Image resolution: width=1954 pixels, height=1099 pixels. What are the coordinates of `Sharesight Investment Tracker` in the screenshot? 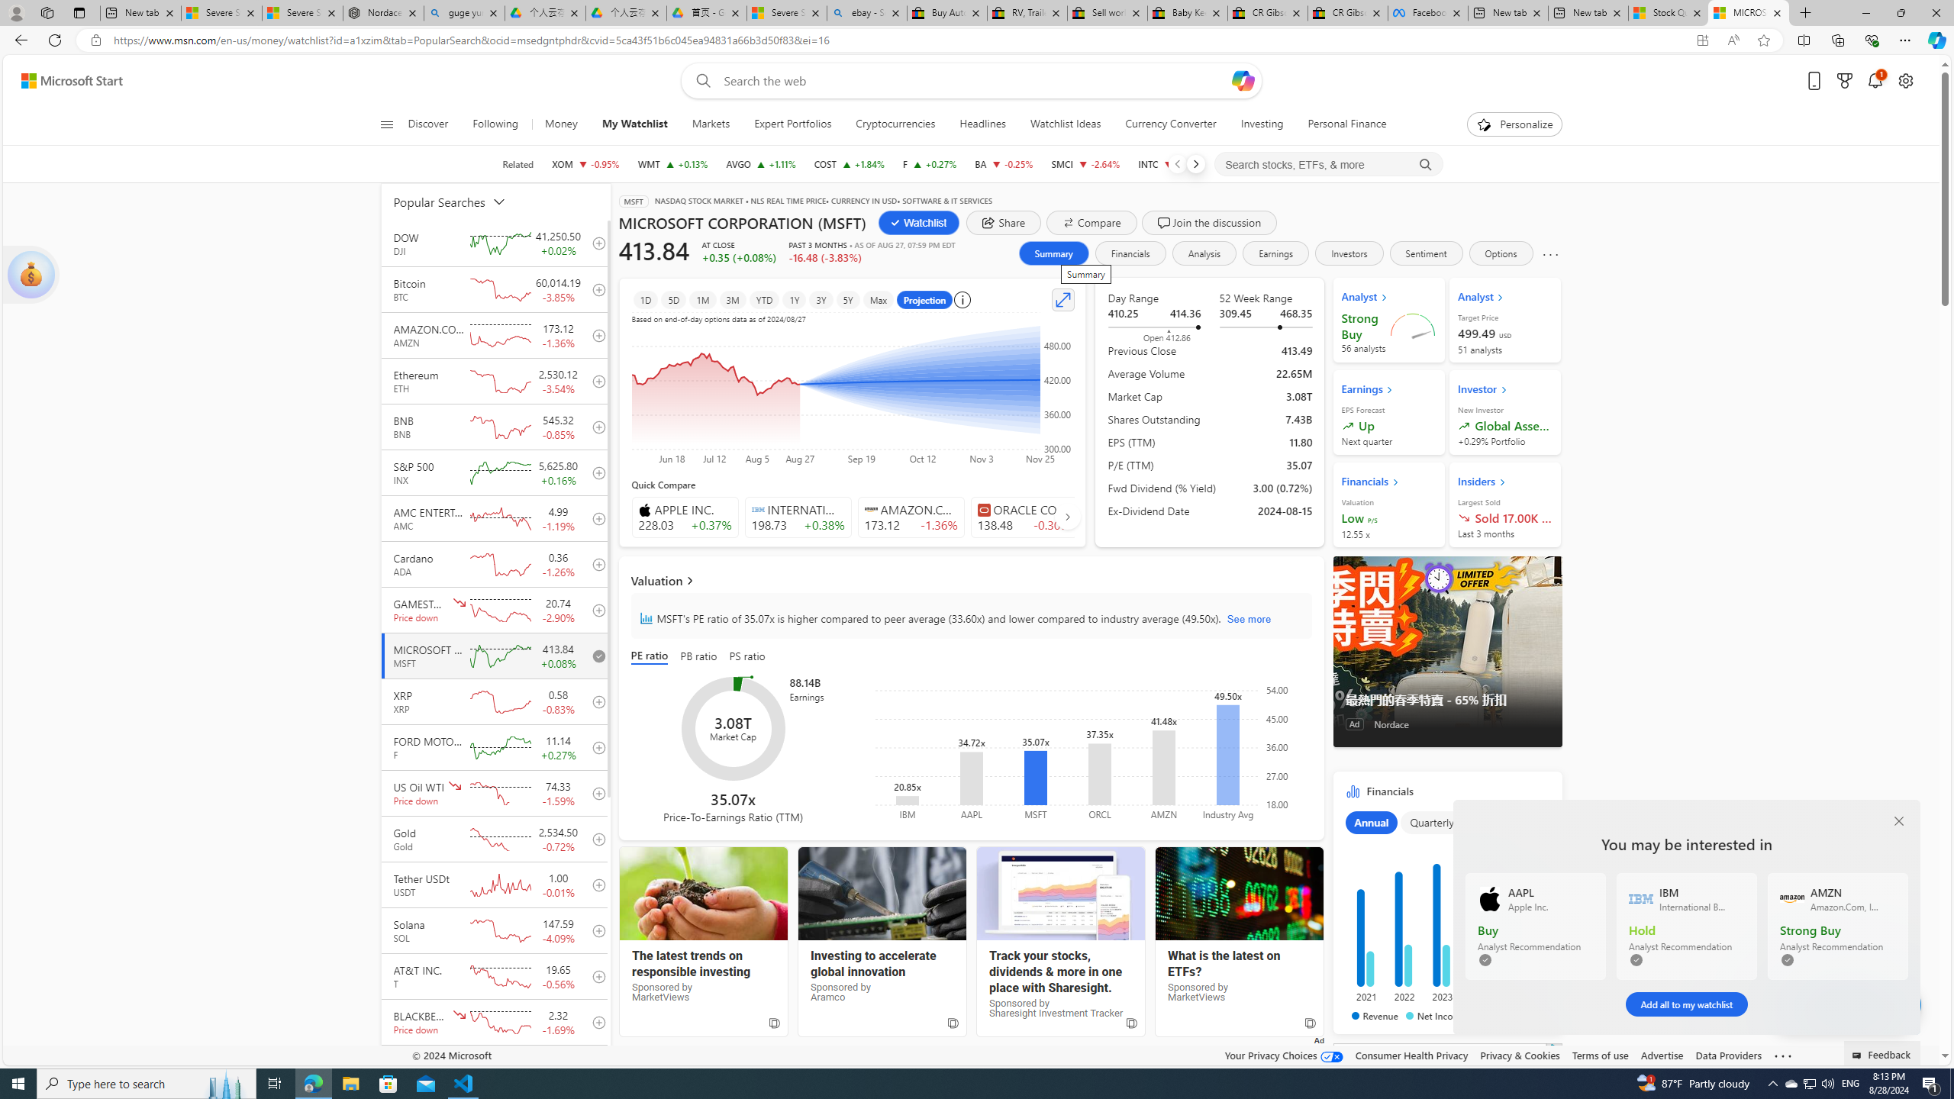 It's located at (1061, 894).